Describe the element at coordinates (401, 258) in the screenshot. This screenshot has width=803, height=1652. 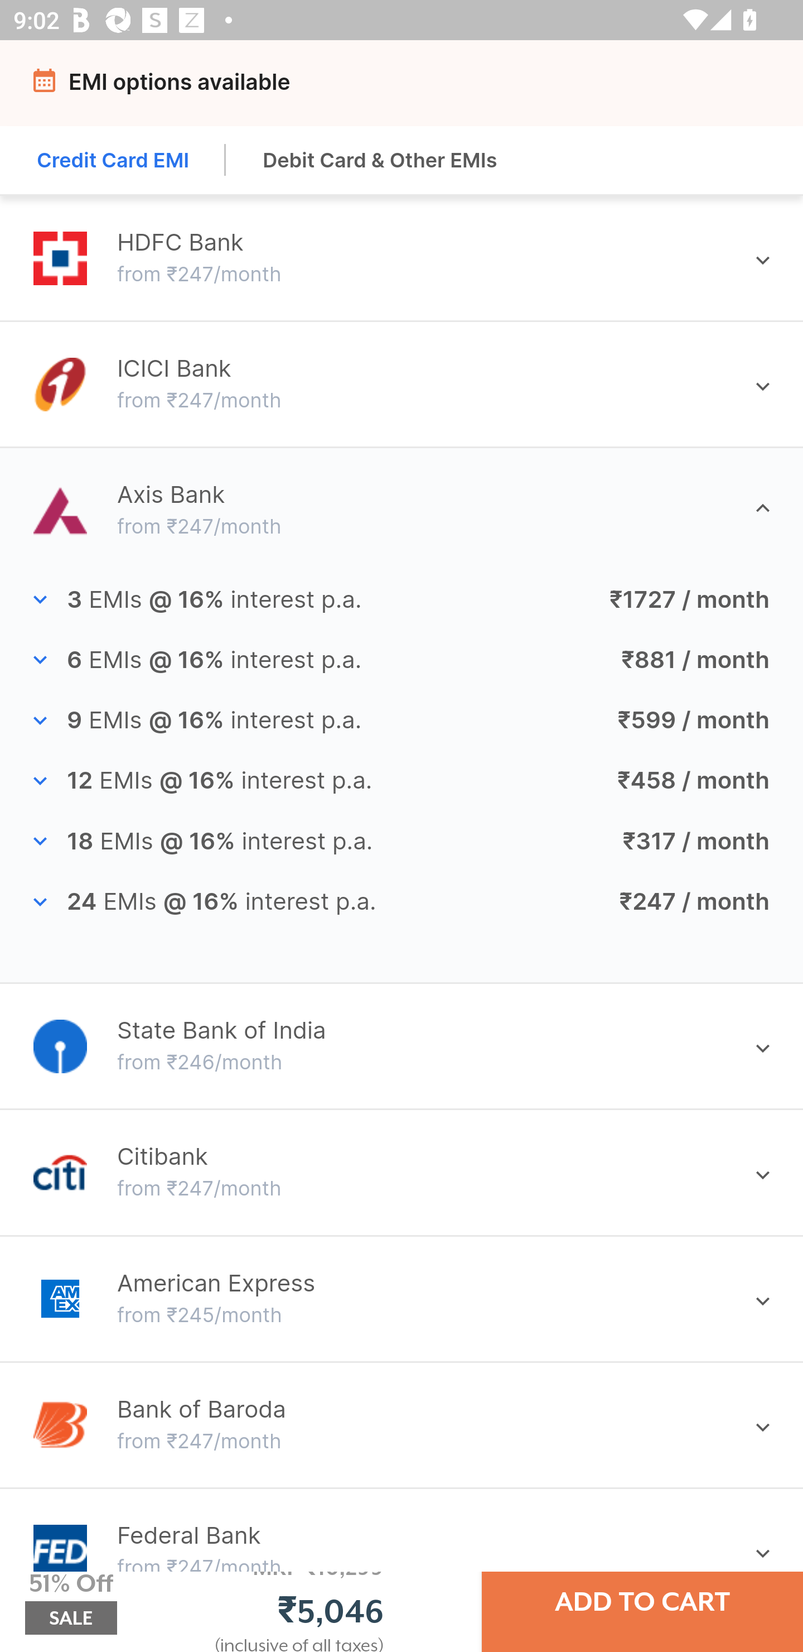
I see `HDFC Bank HDFC Bank from ₹247/month` at that location.